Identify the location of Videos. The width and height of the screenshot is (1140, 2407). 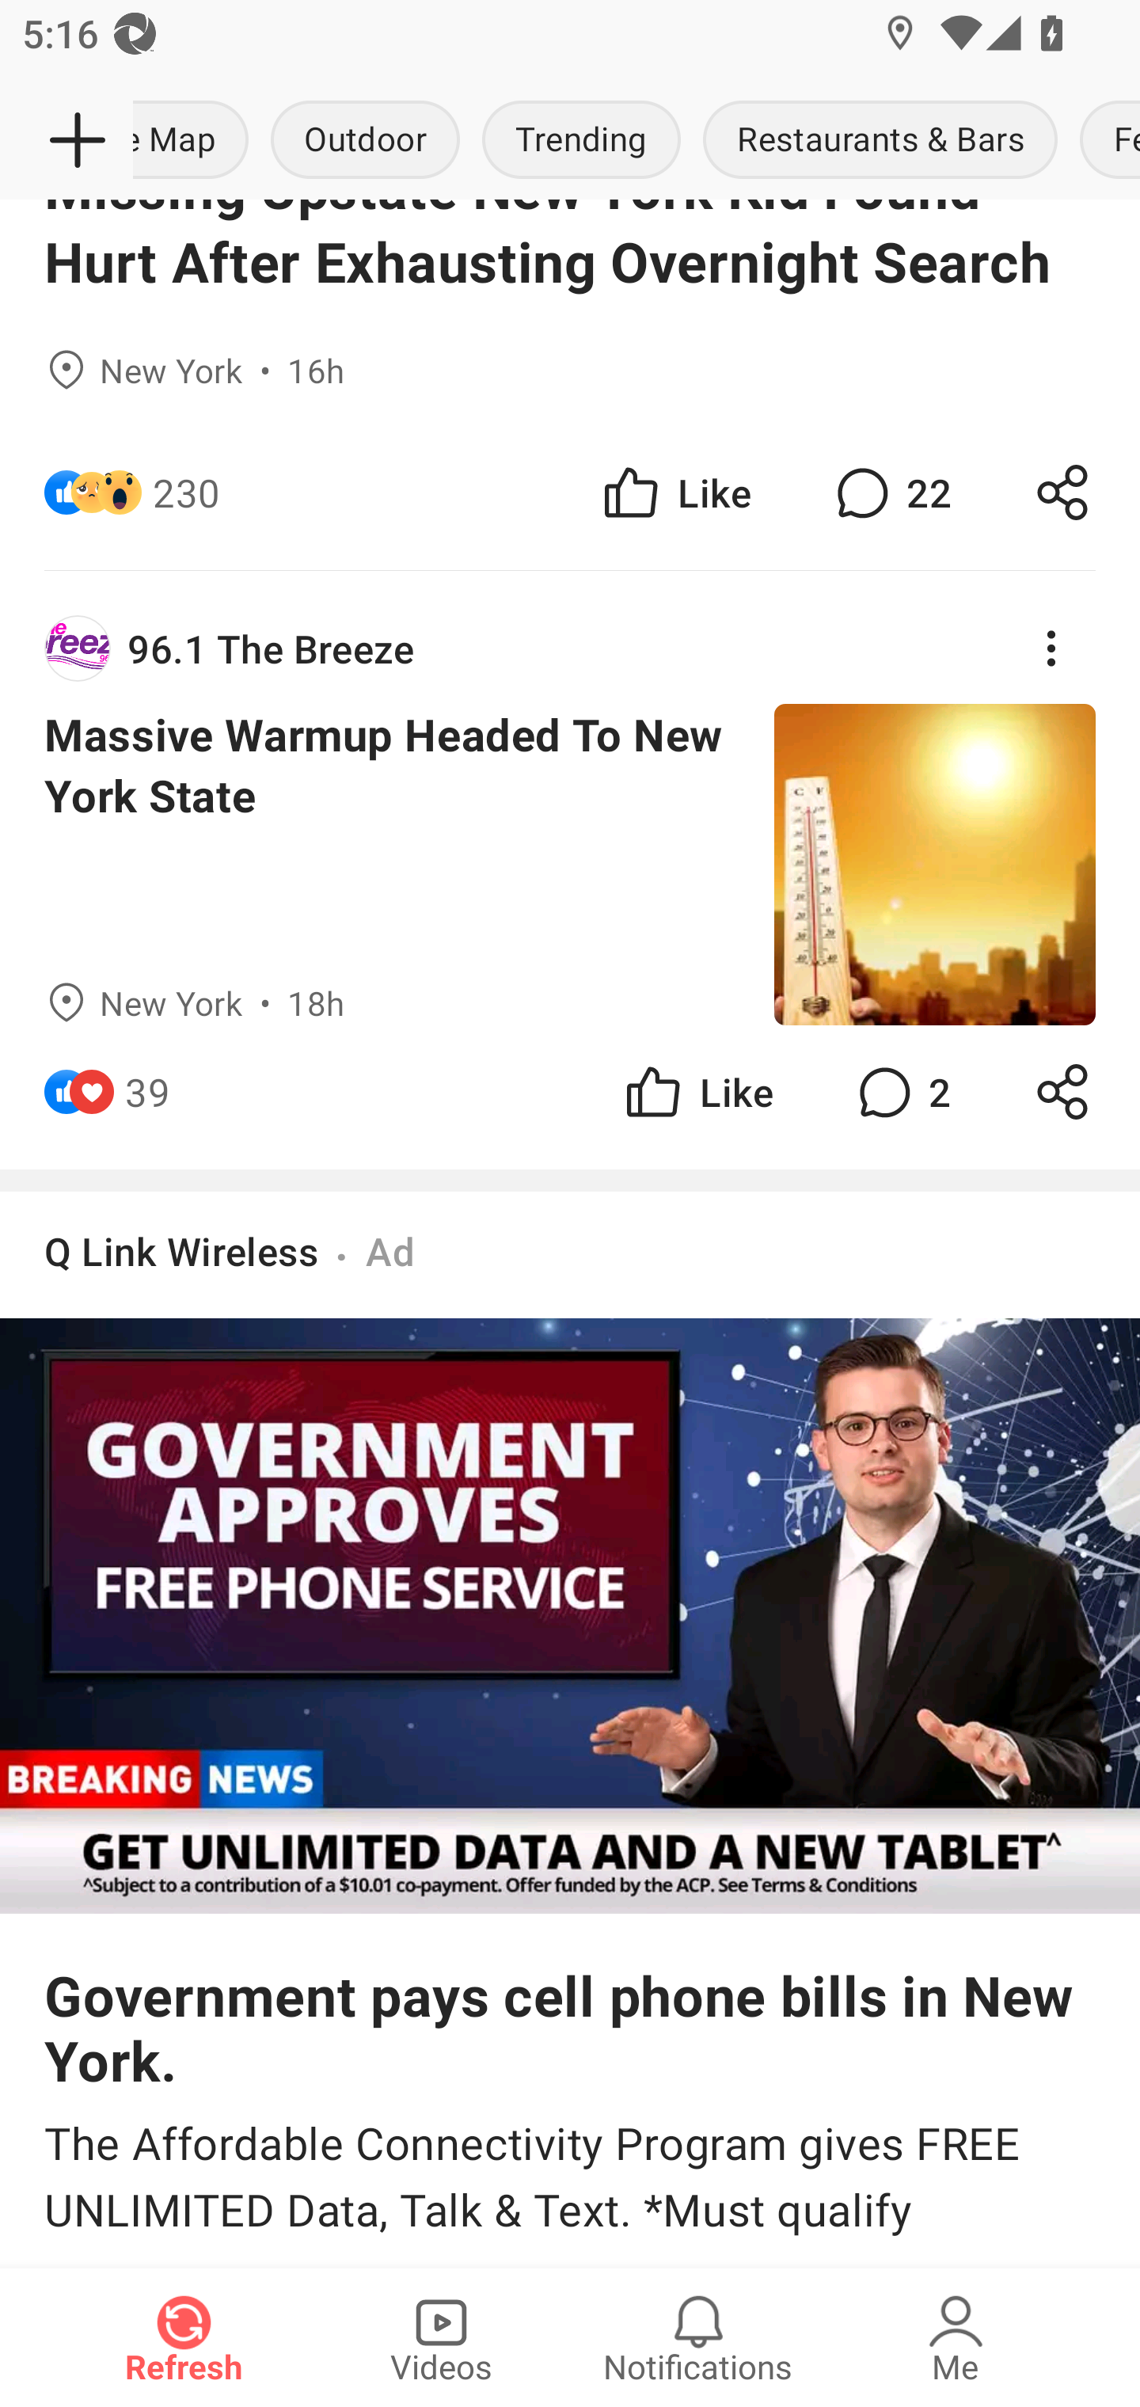
(441, 2337).